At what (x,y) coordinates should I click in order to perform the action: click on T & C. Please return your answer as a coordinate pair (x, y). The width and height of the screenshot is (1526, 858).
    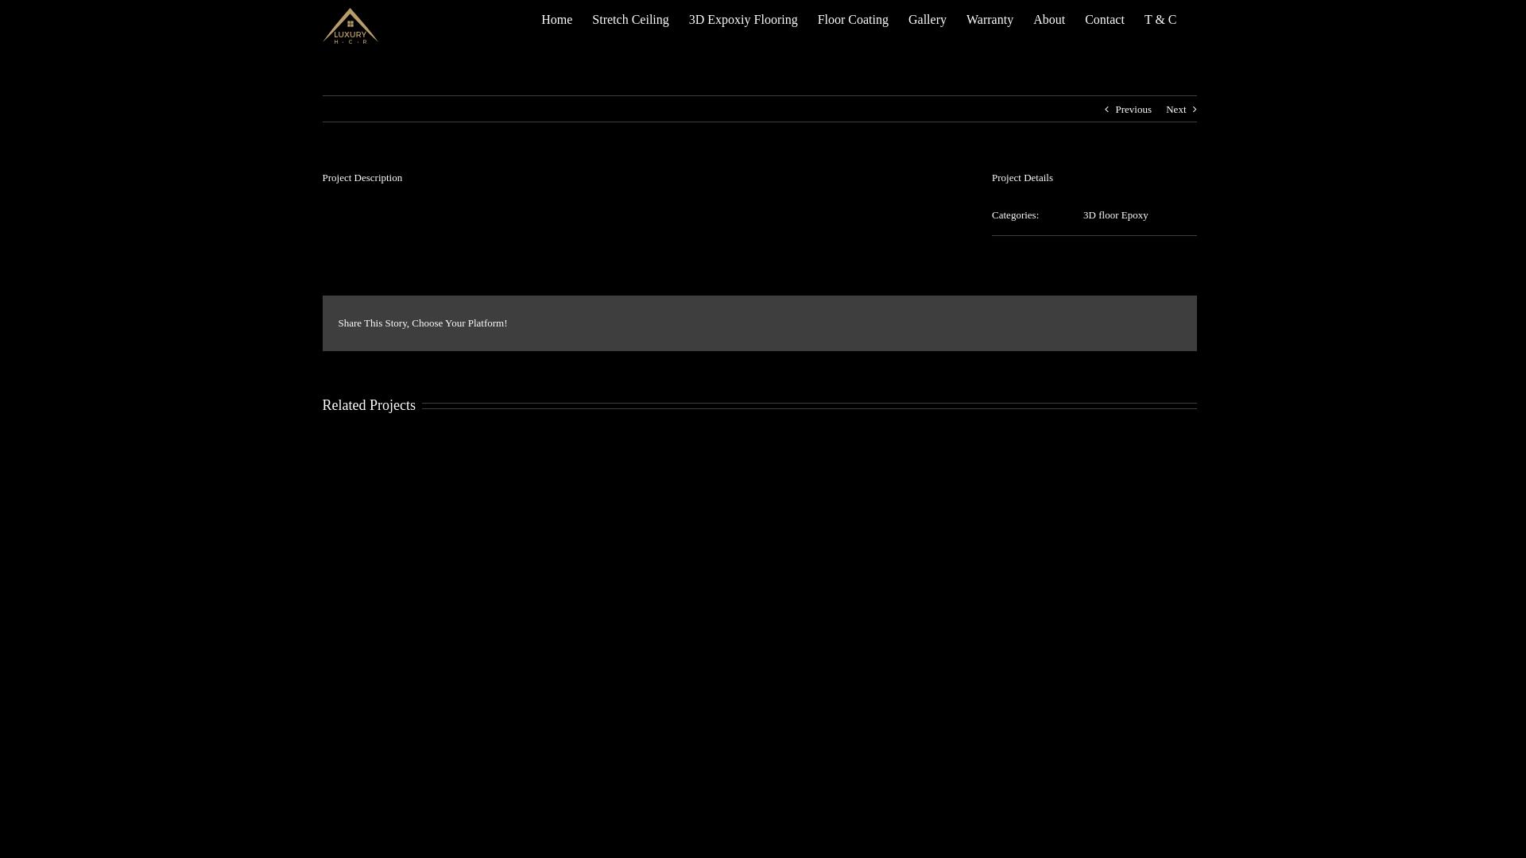
    Looking at the image, I should click on (1160, 19).